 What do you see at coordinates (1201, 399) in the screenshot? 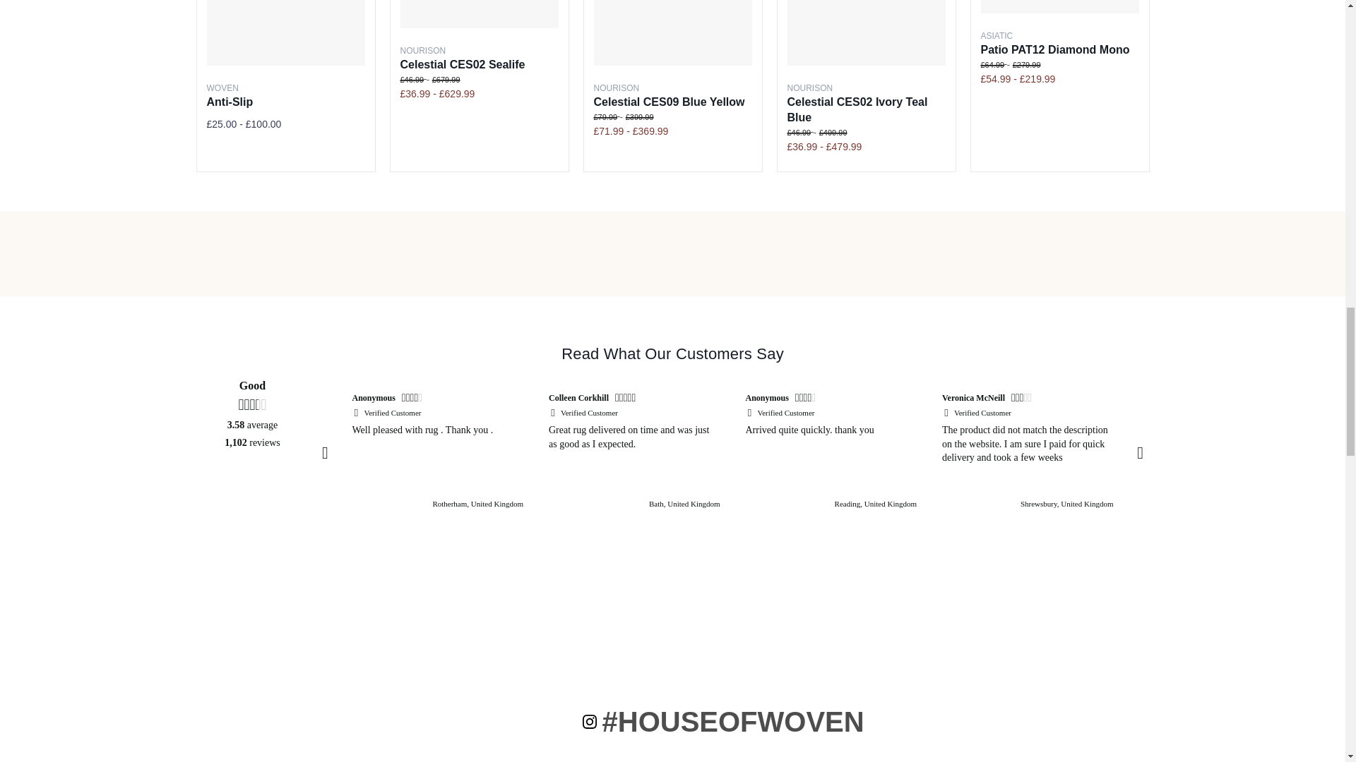
I see `5 Stars` at bounding box center [1201, 399].